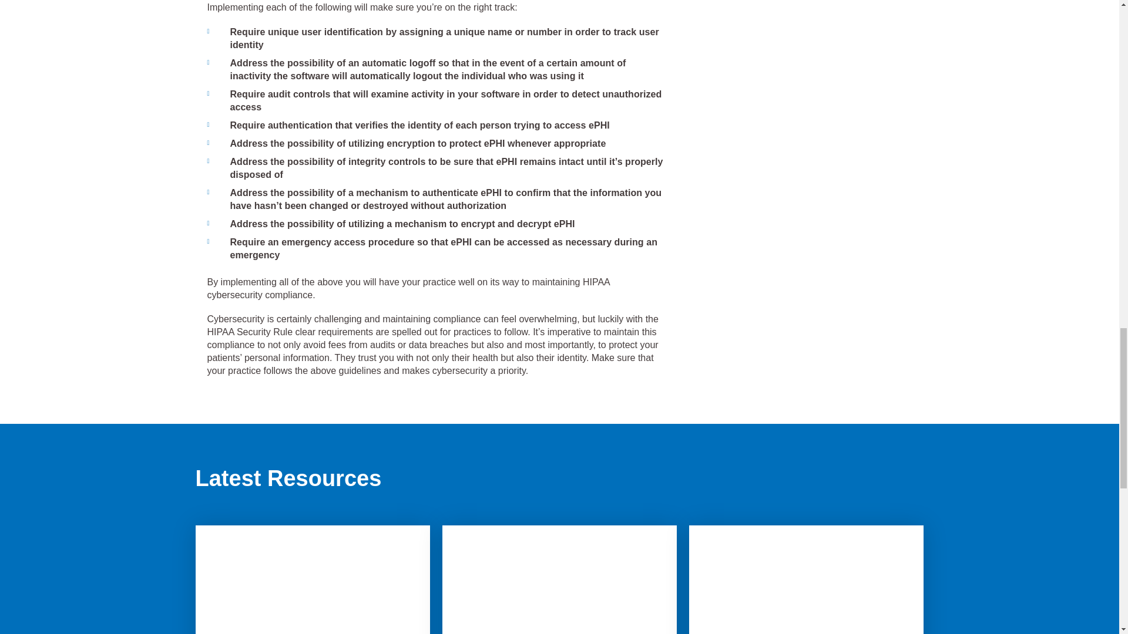 Image resolution: width=1128 pixels, height=634 pixels. What do you see at coordinates (559, 580) in the screenshot?
I see `4 Best RCM Solutions to Keep Your Revenue Flowing` at bounding box center [559, 580].